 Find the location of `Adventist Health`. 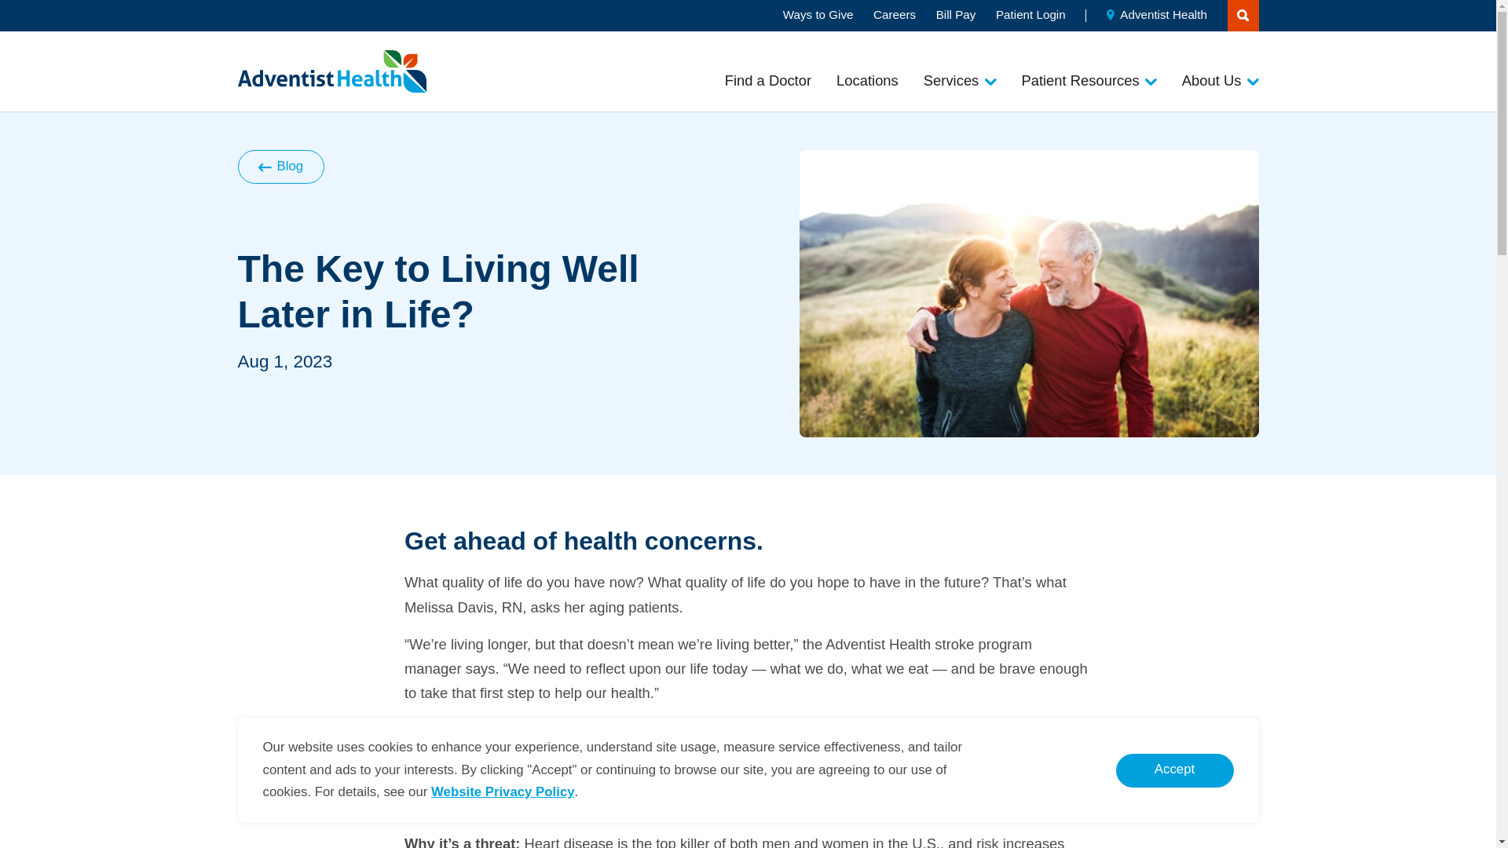

Adventist Health is located at coordinates (1157, 14).